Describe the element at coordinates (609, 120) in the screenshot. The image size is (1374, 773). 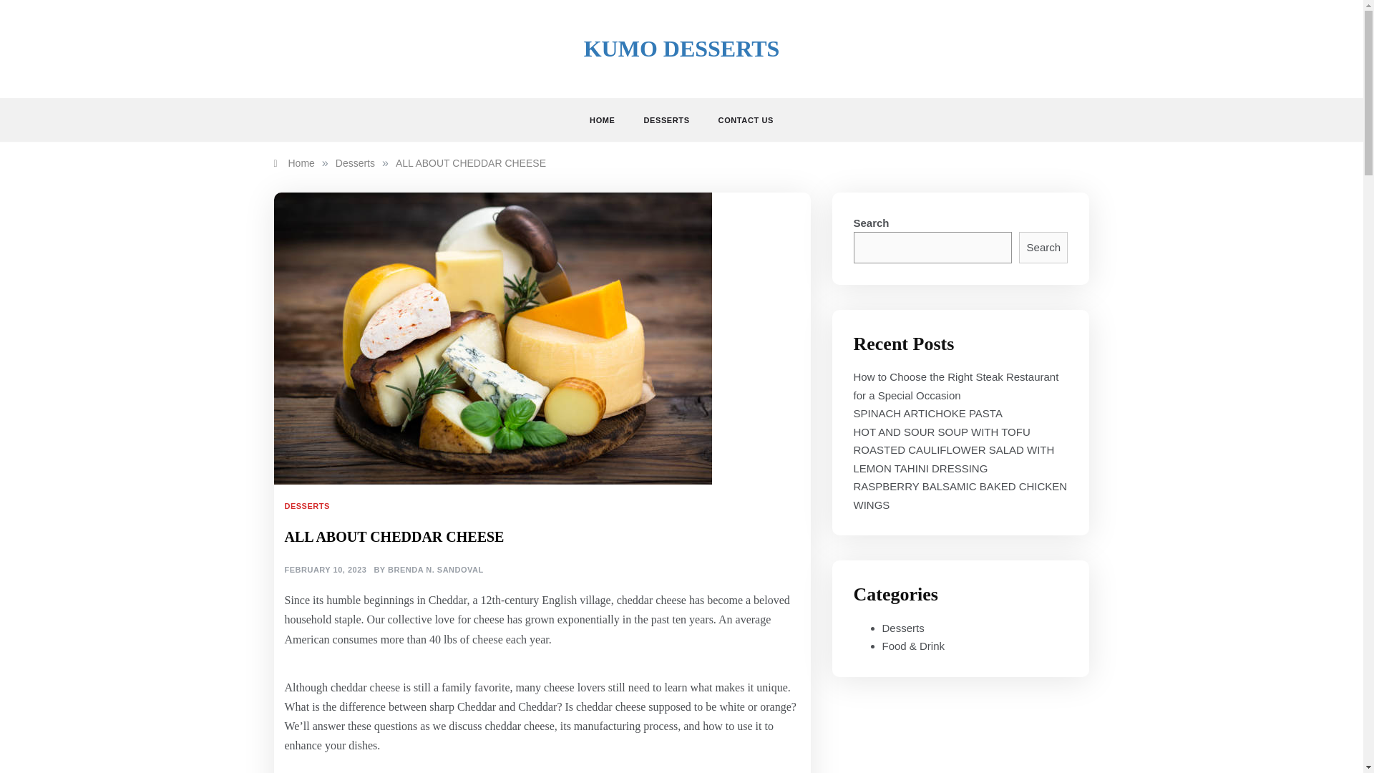
I see `HOME` at that location.